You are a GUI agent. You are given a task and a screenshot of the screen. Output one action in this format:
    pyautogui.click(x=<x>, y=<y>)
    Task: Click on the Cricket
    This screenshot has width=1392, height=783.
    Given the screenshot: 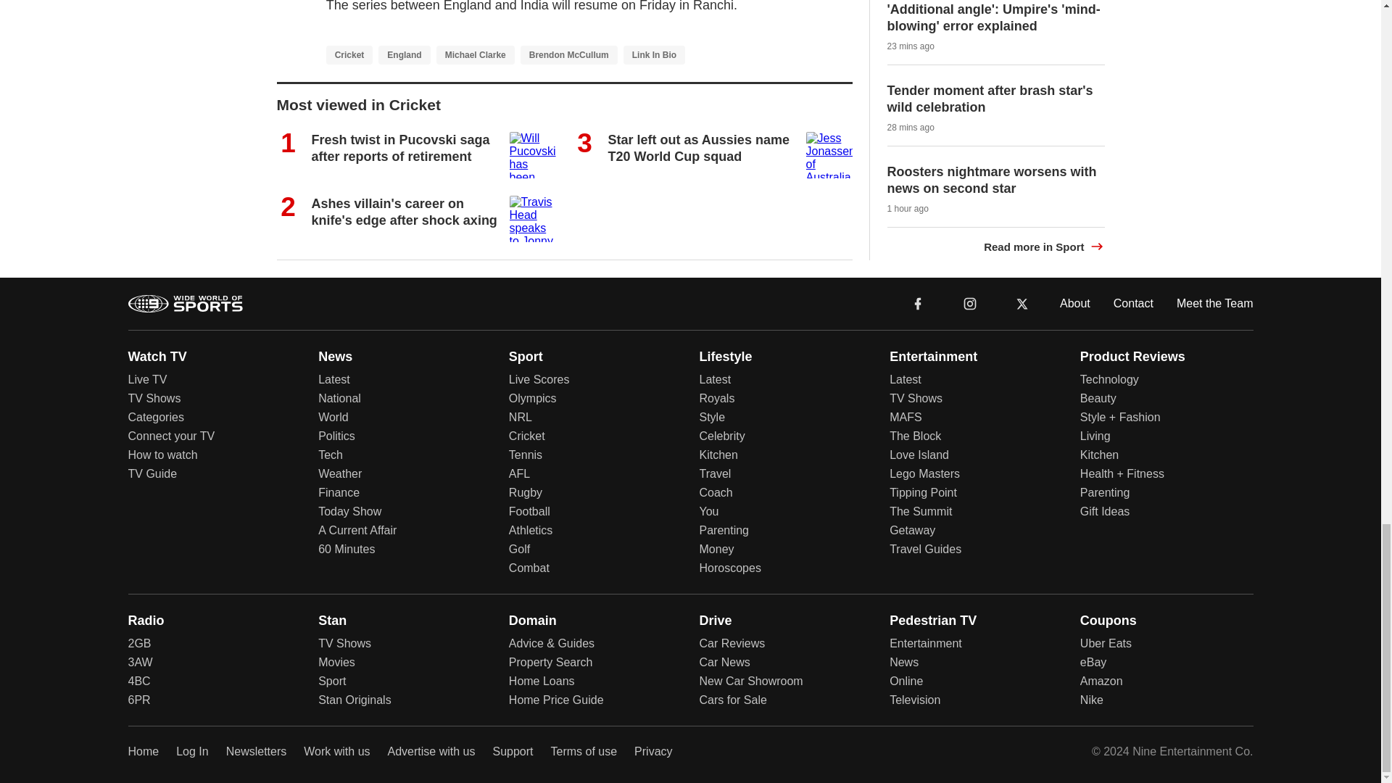 What is the action you would take?
    pyautogui.click(x=349, y=54)
    